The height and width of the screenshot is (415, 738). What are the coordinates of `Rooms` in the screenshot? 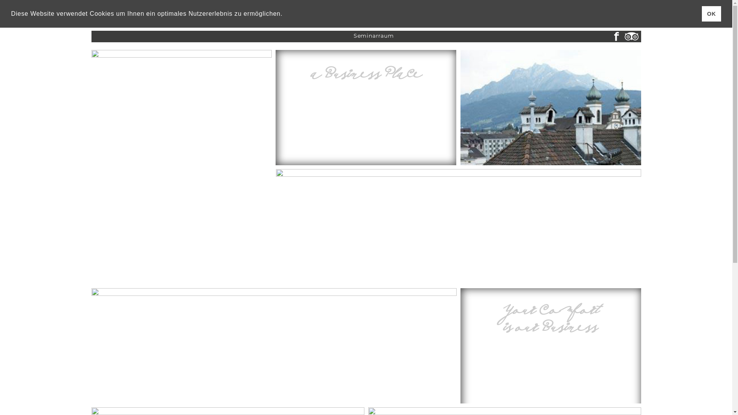 It's located at (314, 14).